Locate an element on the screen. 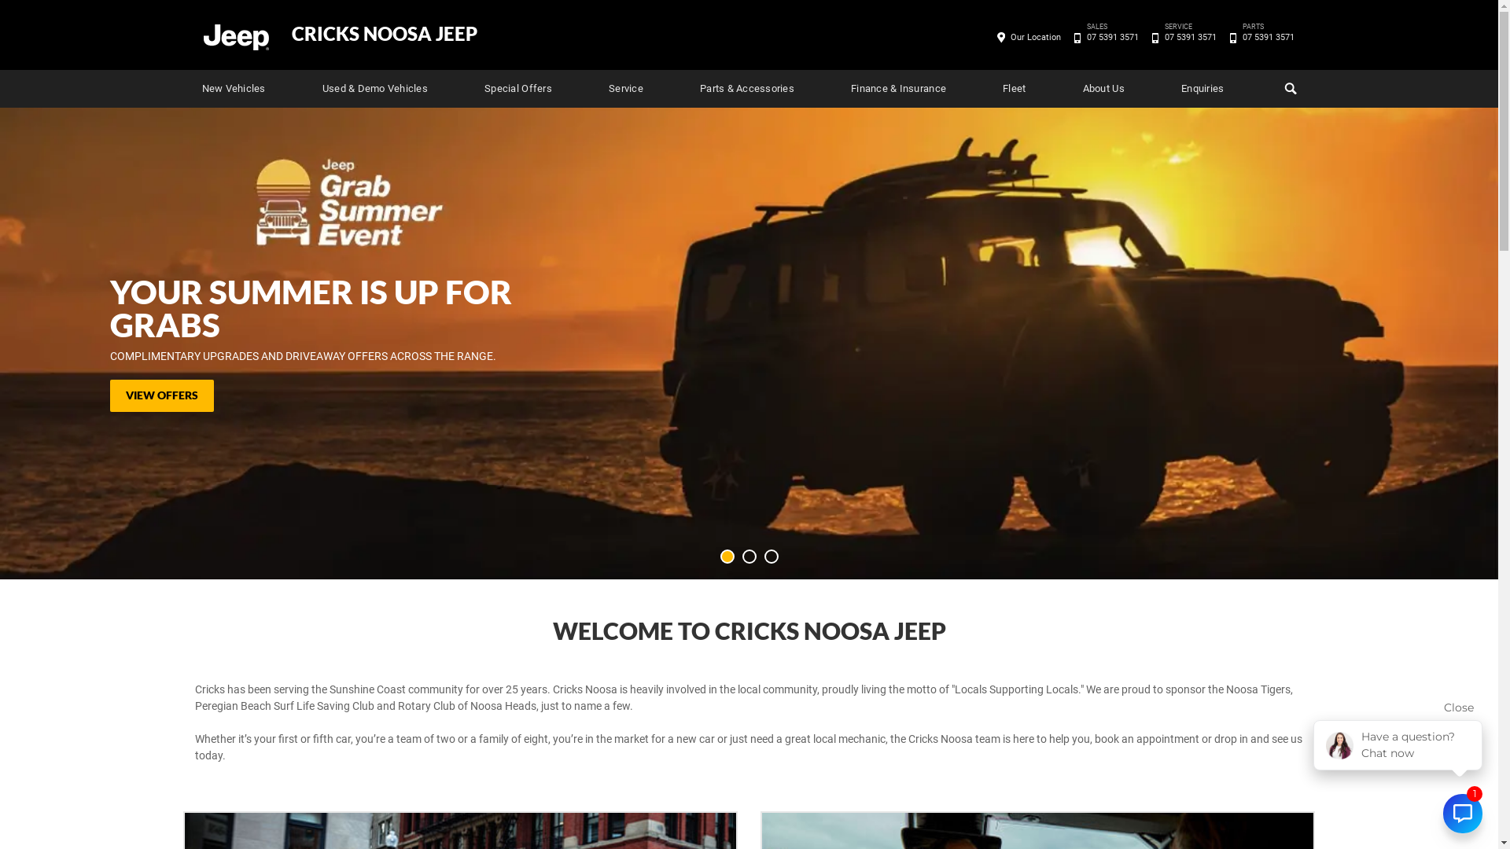 This screenshot has width=1510, height=849. CRICKS NOOSA JEEP is located at coordinates (384, 35).